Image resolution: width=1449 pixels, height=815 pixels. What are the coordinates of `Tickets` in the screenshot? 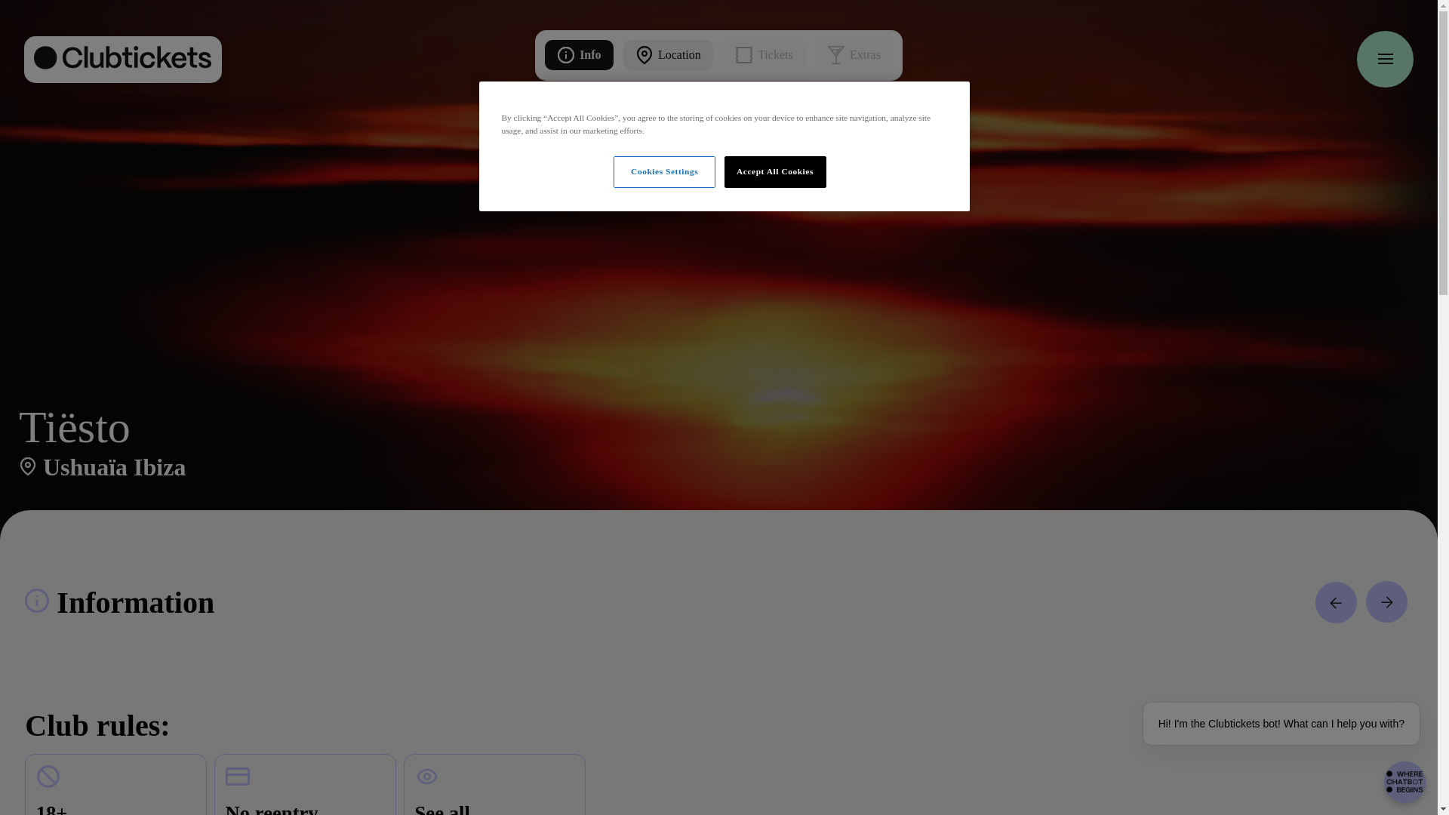 It's located at (853, 54).